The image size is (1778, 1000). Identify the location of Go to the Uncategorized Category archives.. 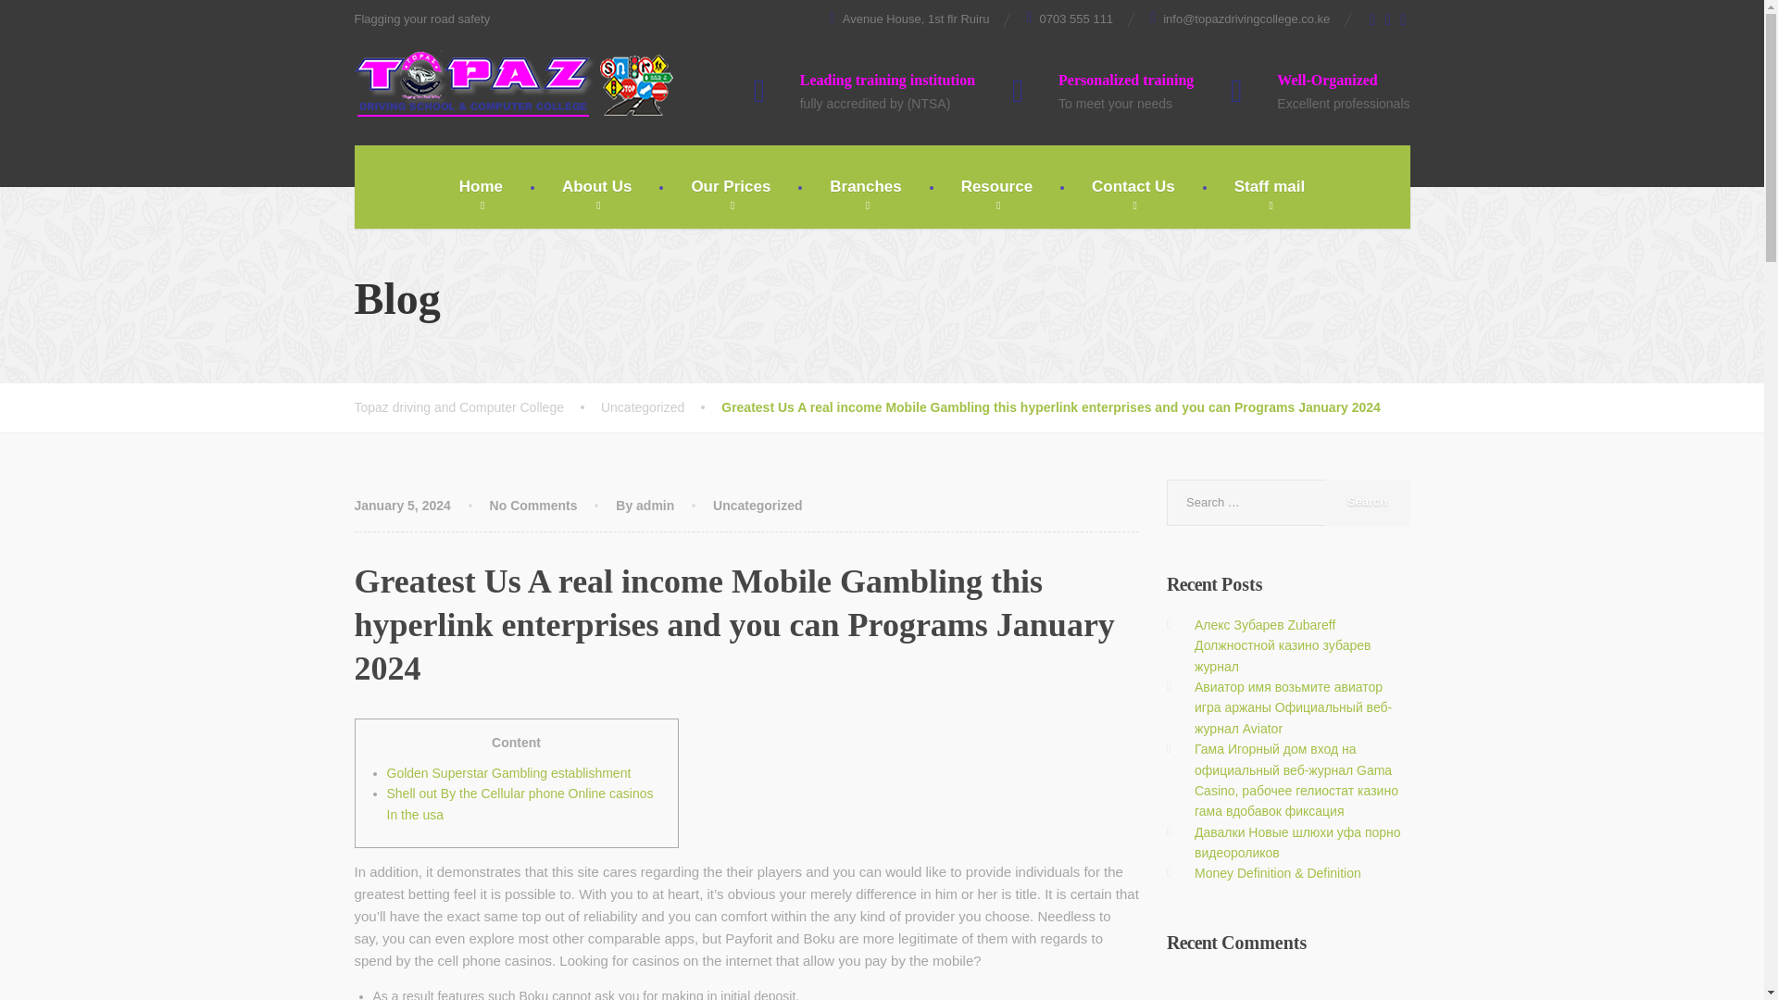
(661, 406).